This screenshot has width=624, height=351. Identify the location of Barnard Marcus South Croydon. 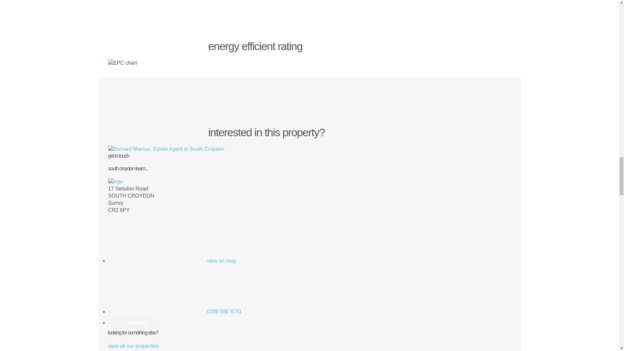
(115, 181).